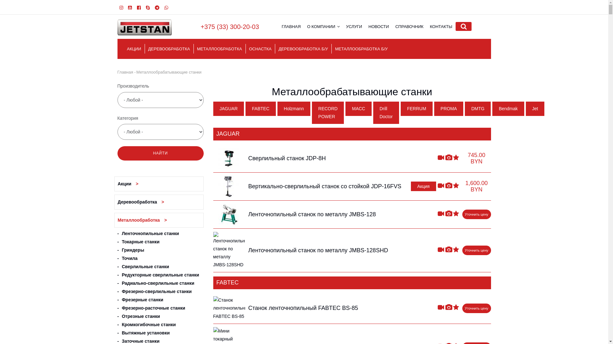  What do you see at coordinates (157, 8) in the screenshot?
I see `Telegram` at bounding box center [157, 8].